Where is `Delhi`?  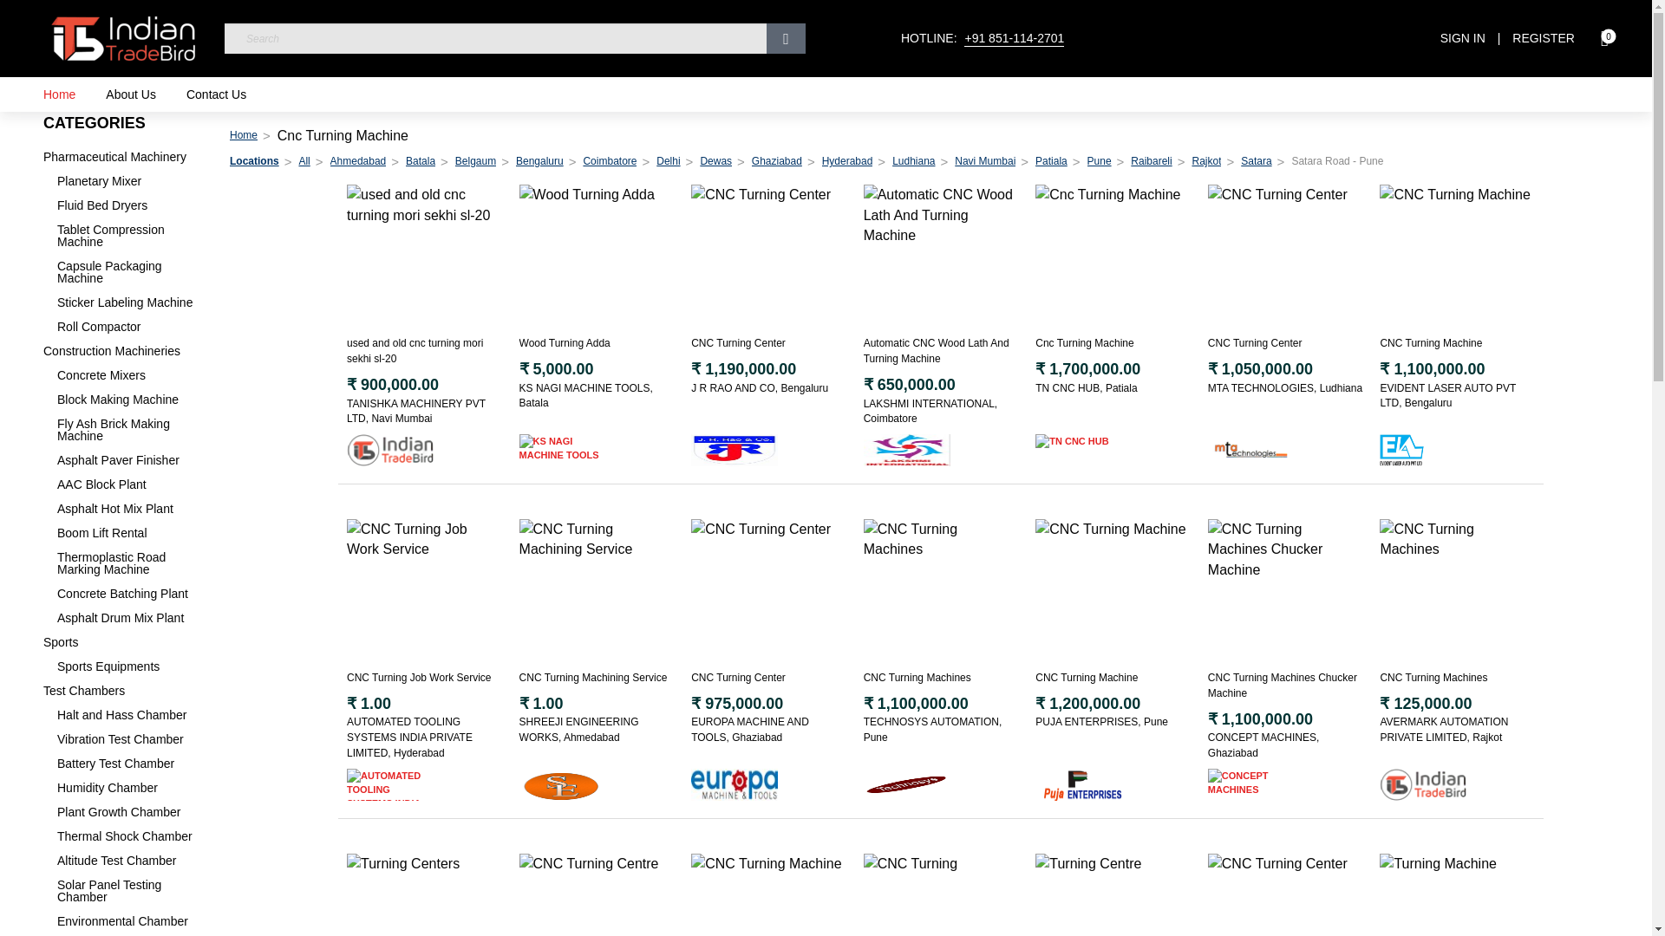
Delhi is located at coordinates (668, 161).